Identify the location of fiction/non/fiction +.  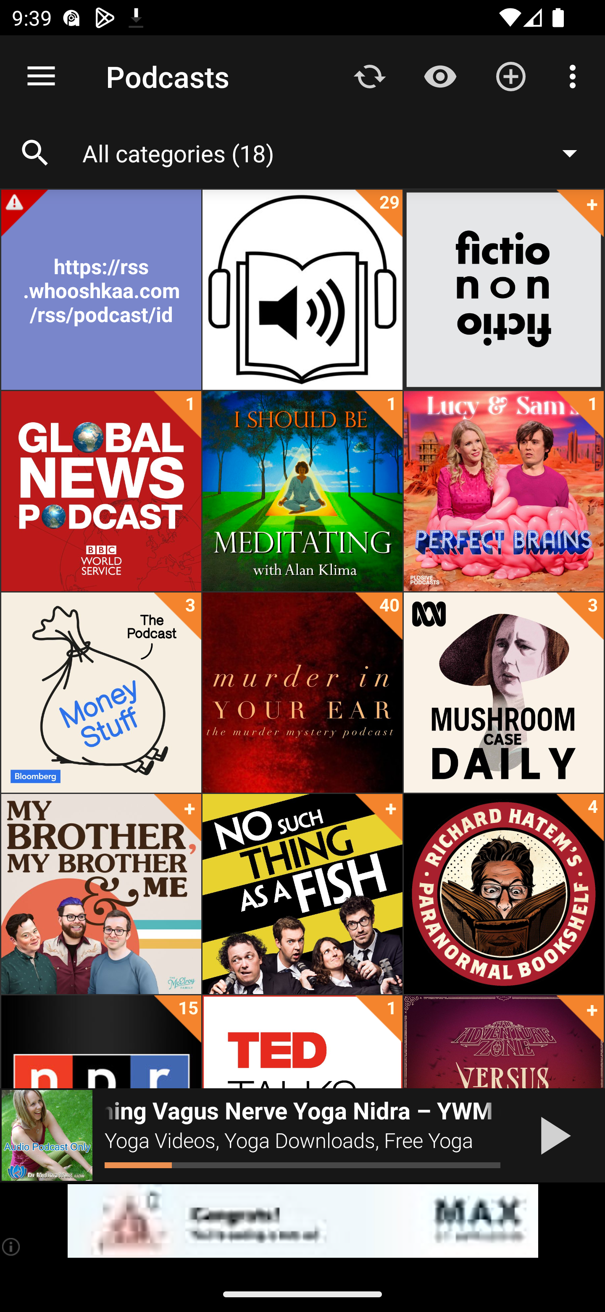
(503, 290).